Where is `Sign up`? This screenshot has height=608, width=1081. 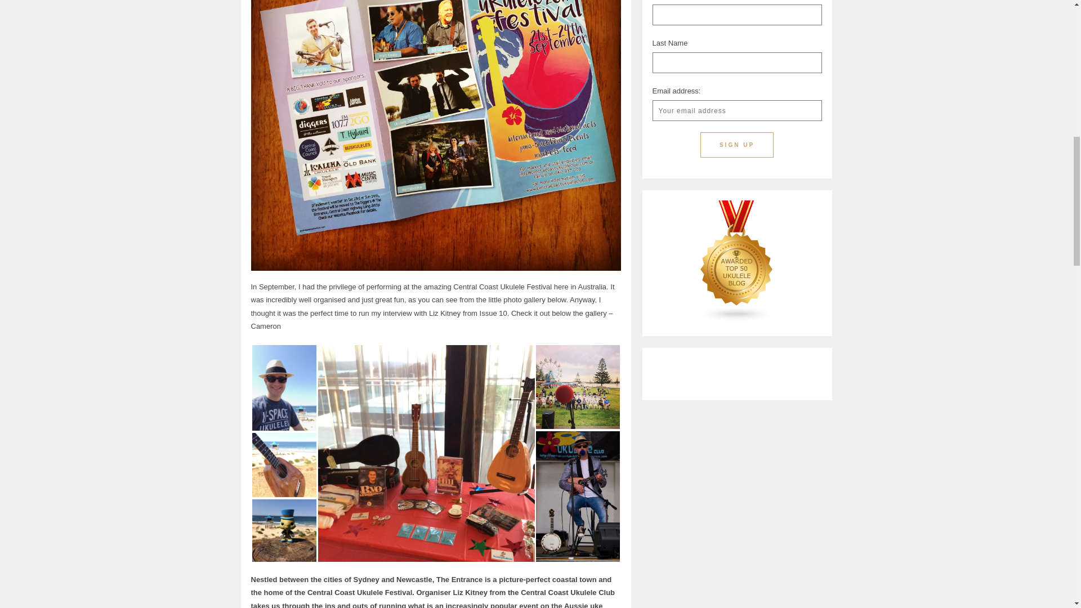 Sign up is located at coordinates (737, 145).